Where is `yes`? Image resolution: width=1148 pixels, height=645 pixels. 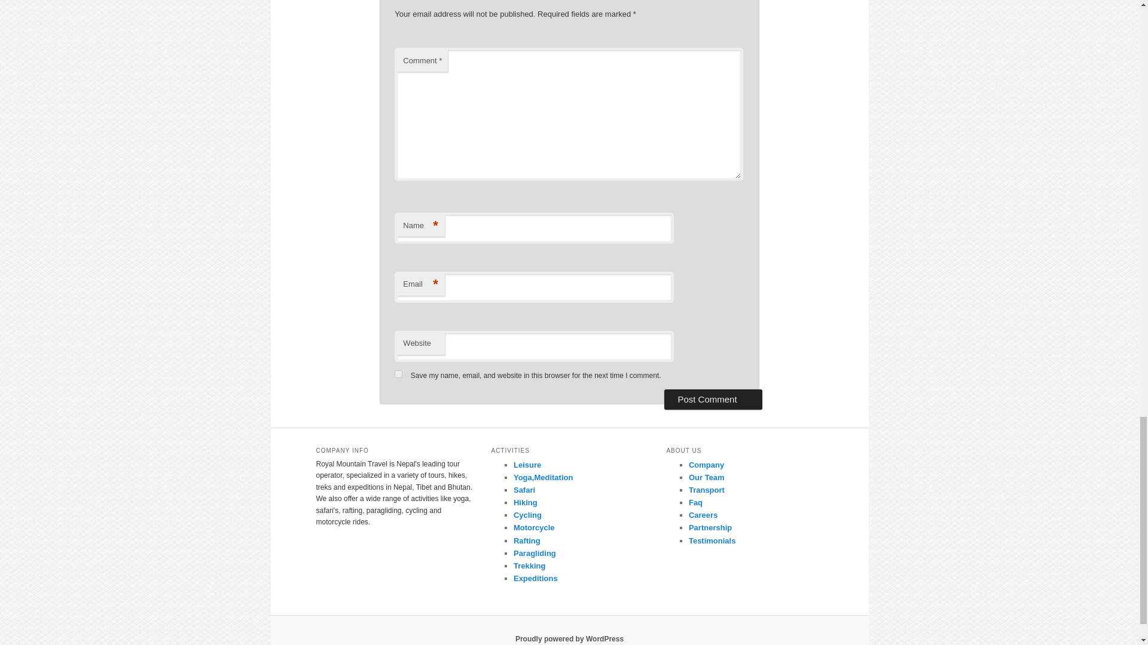 yes is located at coordinates (398, 374).